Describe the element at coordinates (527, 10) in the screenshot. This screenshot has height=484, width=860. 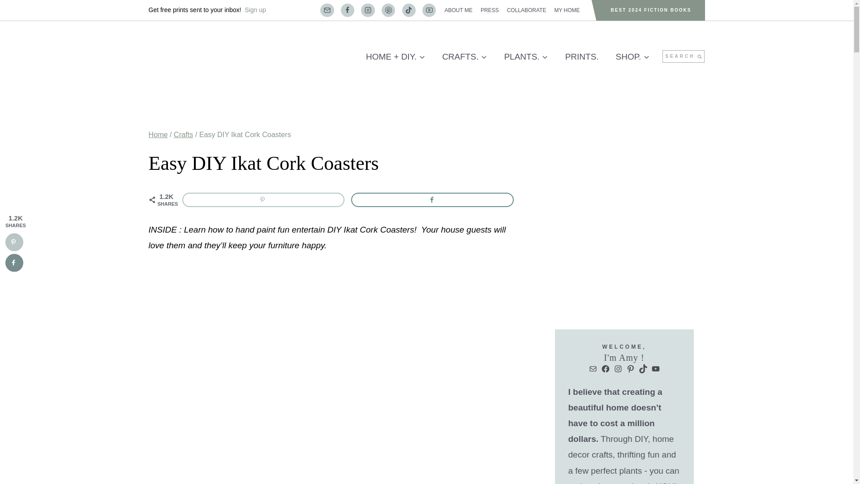
I see `COLLABORATE` at that location.